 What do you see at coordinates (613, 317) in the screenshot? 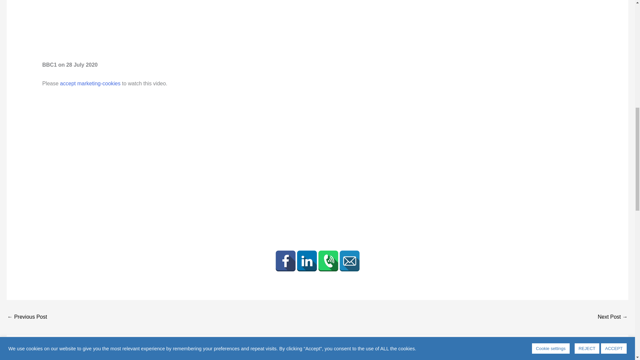
I see `Autumn Travel Update` at bounding box center [613, 317].